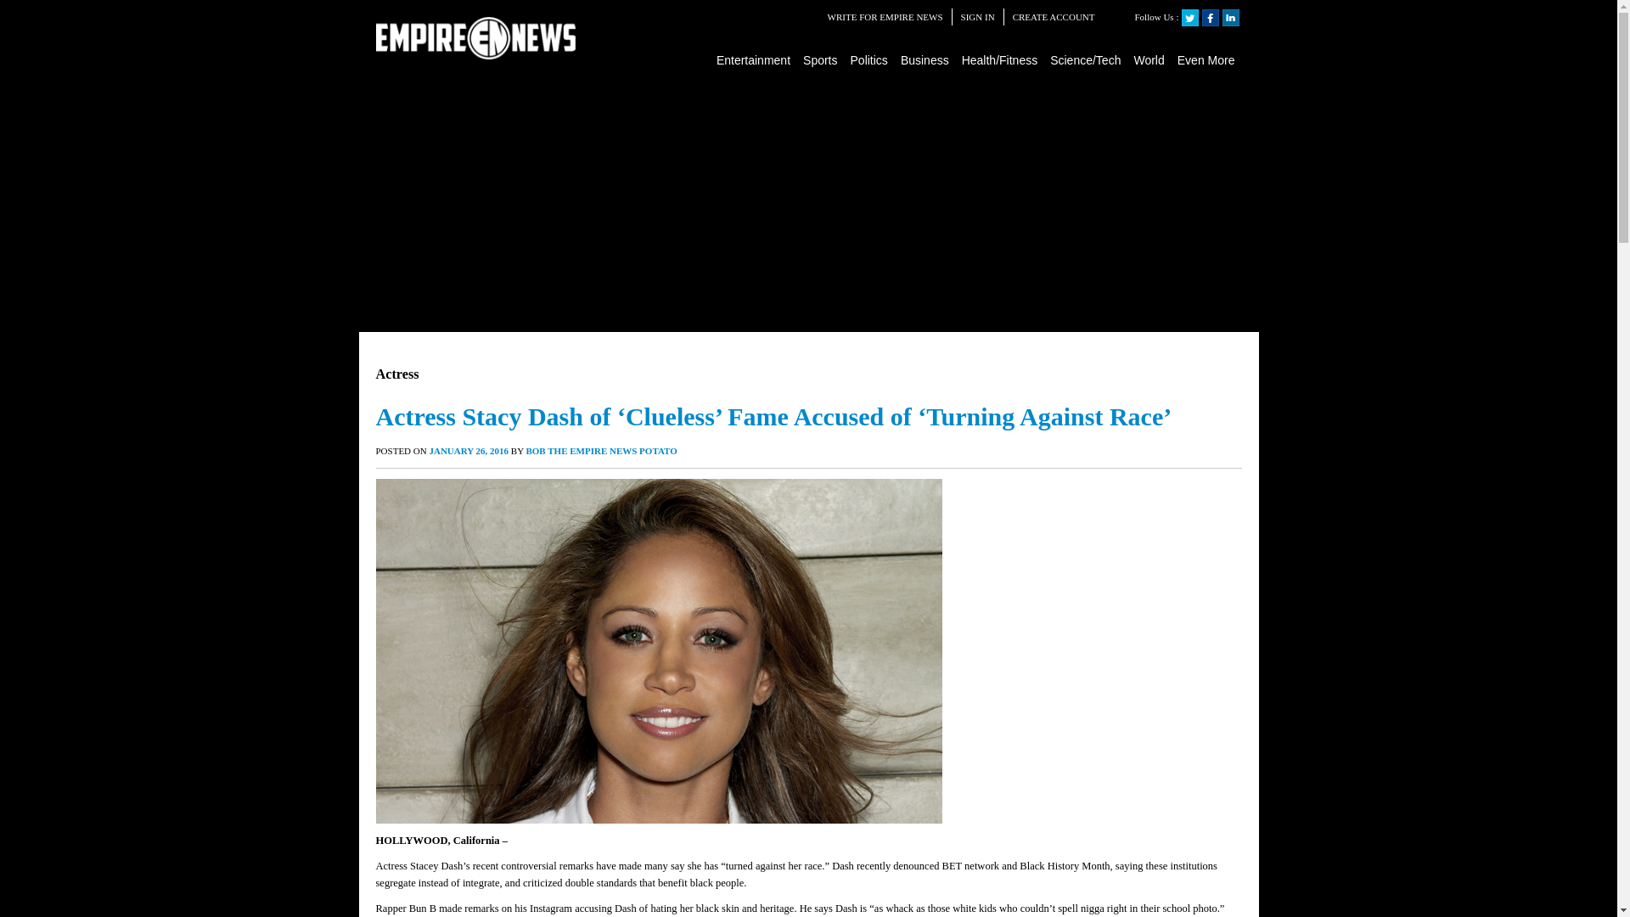  I want to click on CREATE ACCOUNT, so click(1054, 17).